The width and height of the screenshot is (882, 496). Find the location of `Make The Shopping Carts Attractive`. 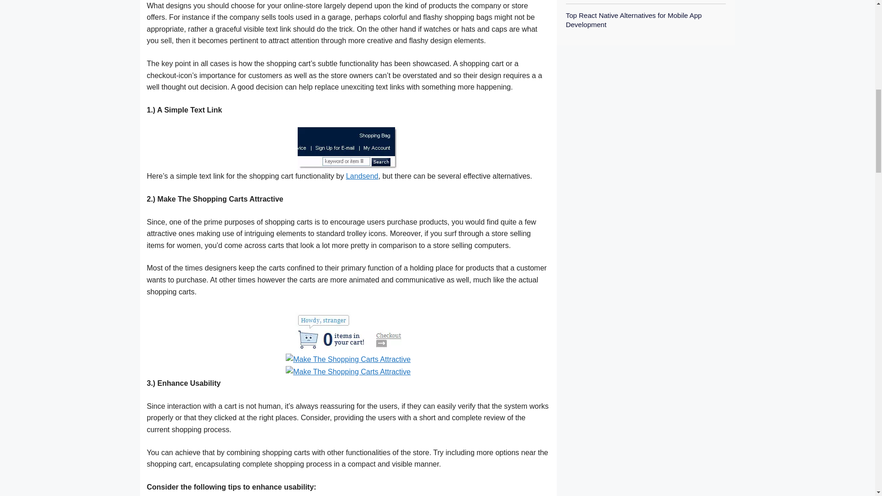

Make The Shopping Carts Attractive is located at coordinates (348, 330).